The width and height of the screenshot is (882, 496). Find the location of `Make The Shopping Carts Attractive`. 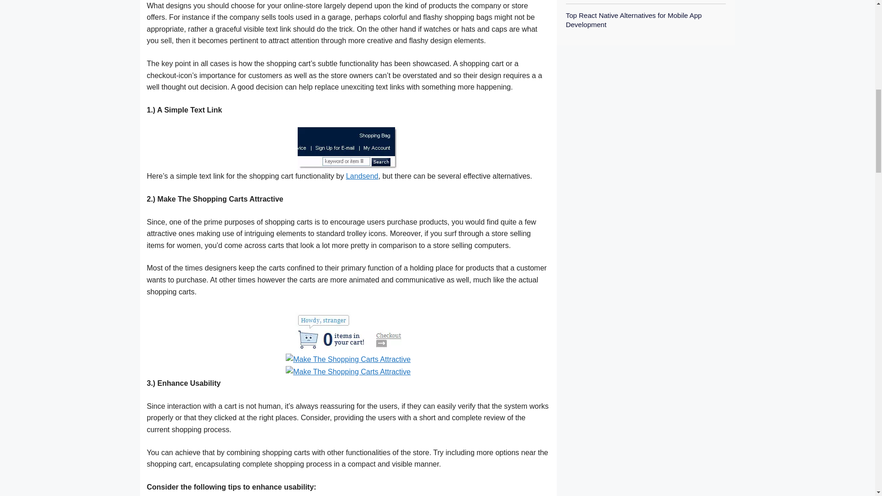

Make The Shopping Carts Attractive is located at coordinates (348, 330).